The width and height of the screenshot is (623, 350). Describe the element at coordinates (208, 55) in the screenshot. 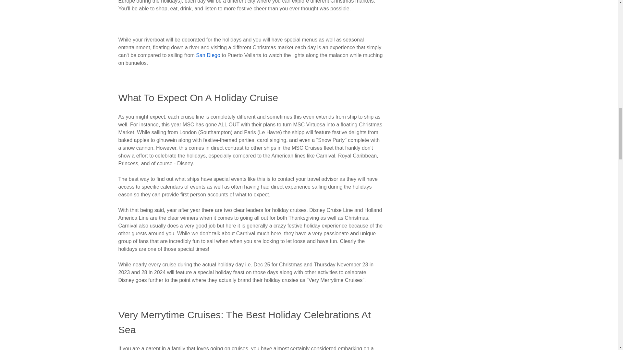

I see `San Diego` at that location.